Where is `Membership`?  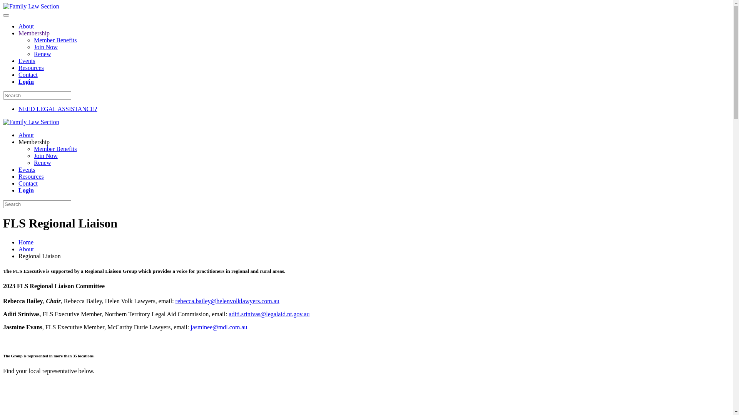 Membership is located at coordinates (34, 142).